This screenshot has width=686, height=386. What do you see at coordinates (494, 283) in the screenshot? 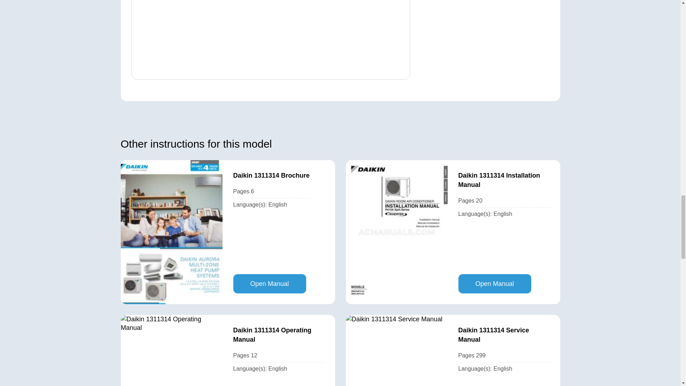
I see `Open Manual` at bounding box center [494, 283].